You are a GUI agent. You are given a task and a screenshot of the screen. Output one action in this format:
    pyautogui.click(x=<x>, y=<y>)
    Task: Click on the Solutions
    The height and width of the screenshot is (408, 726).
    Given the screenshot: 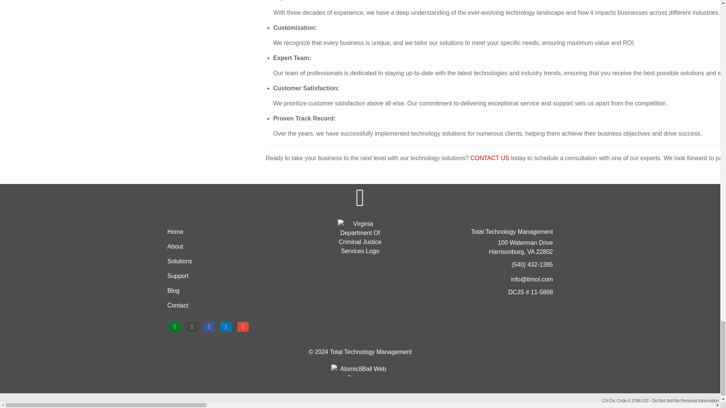 What is the action you would take?
    pyautogui.click(x=245, y=261)
    